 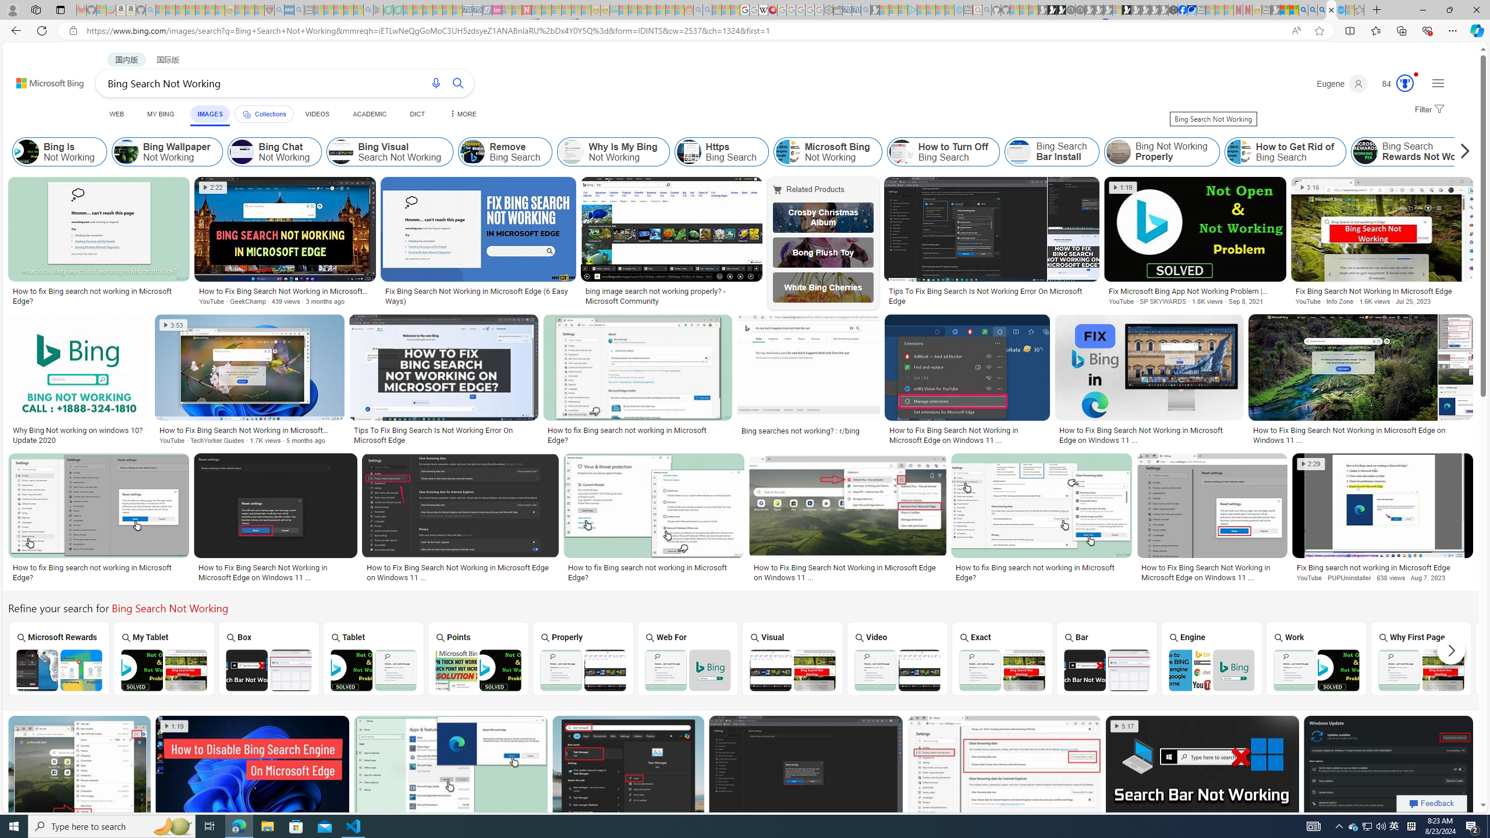 I want to click on Target page - Wikipedia, so click(x=764, y=10).